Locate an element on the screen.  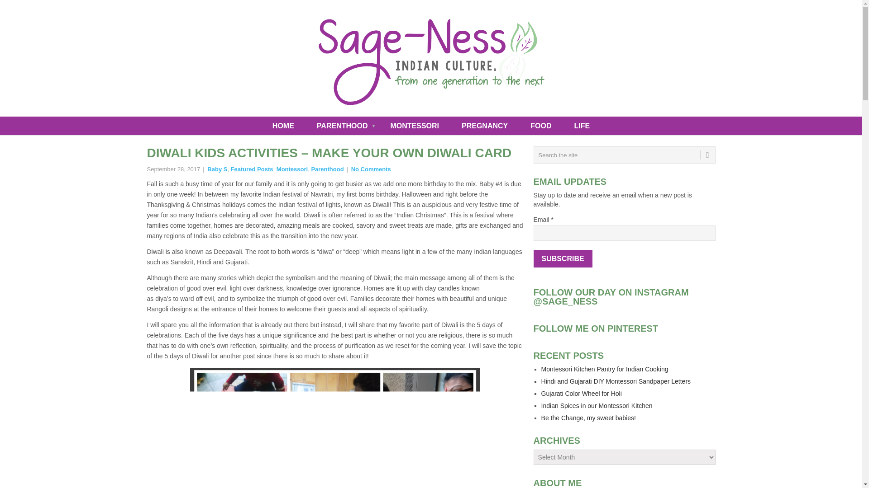
Parenthood is located at coordinates (327, 169).